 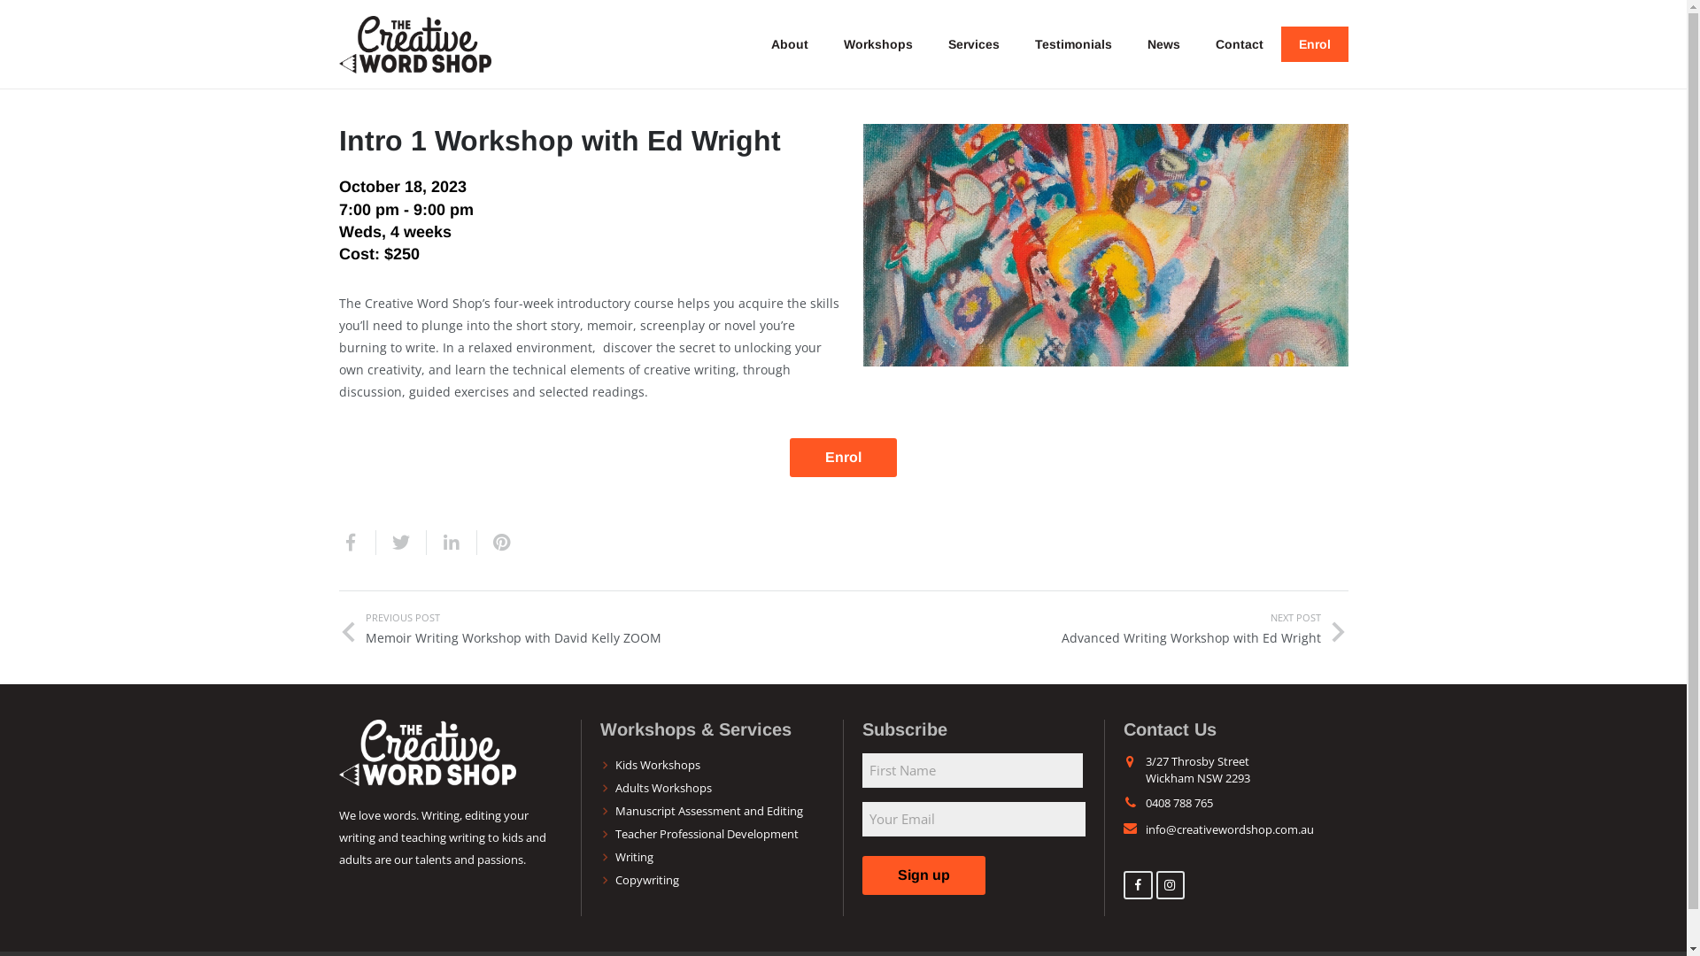 What do you see at coordinates (664, 788) in the screenshot?
I see `Adults Workshops` at bounding box center [664, 788].